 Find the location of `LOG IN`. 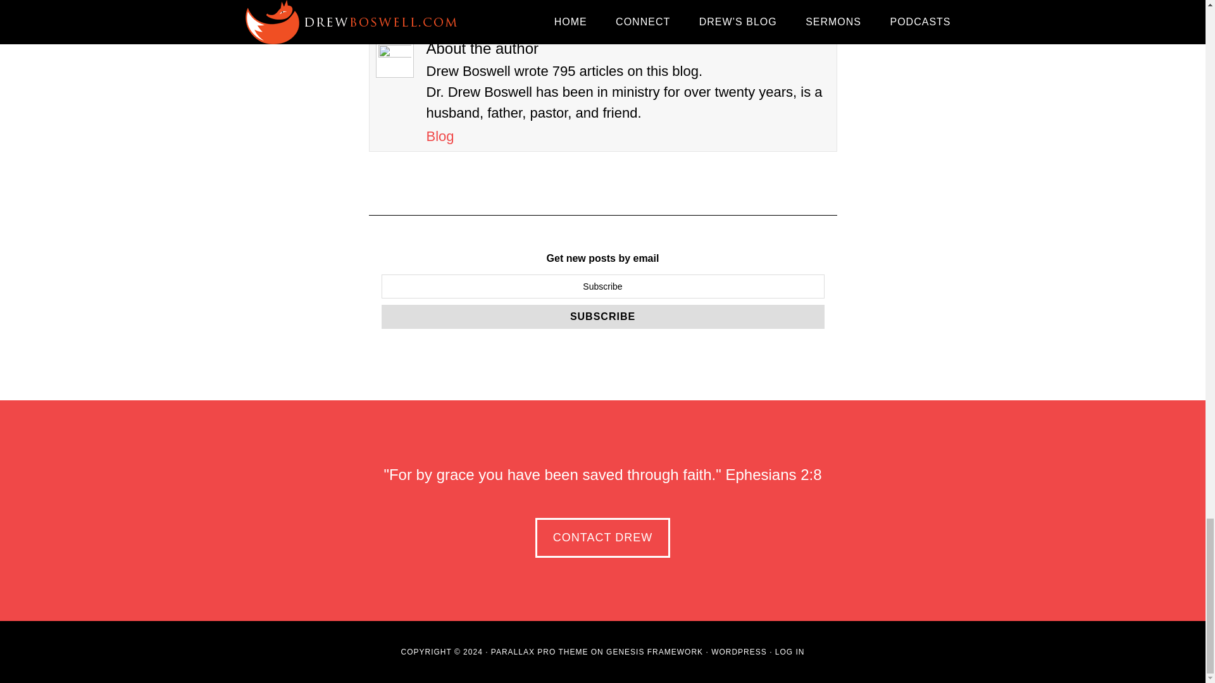

LOG IN is located at coordinates (790, 651).